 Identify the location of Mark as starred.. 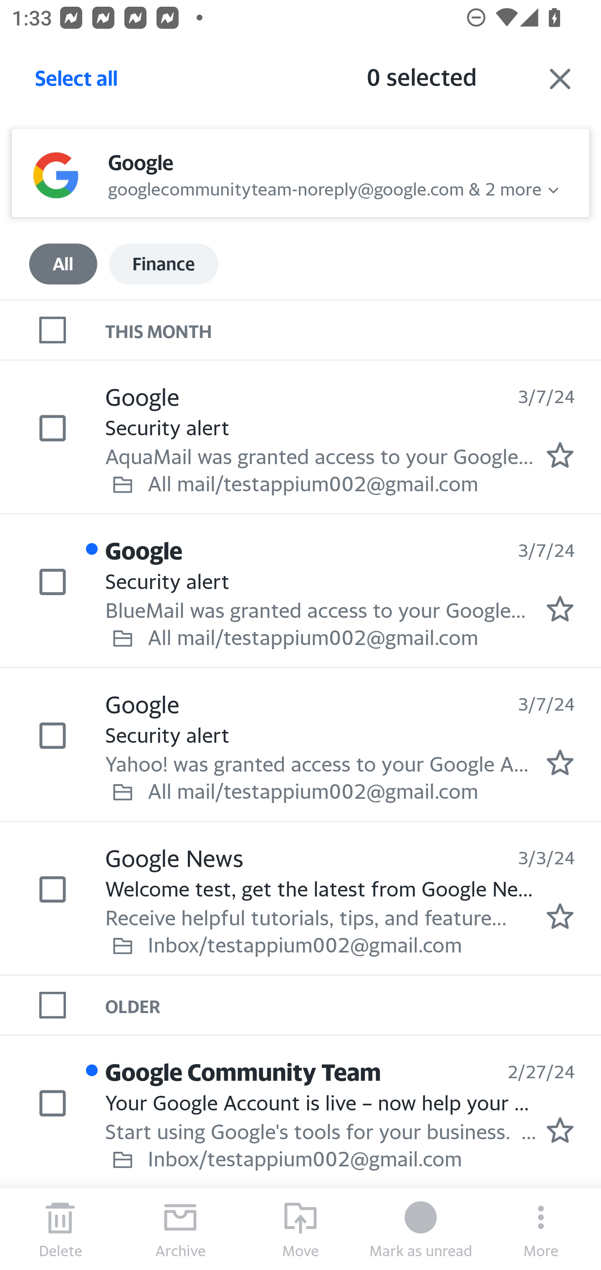
(560, 1130).